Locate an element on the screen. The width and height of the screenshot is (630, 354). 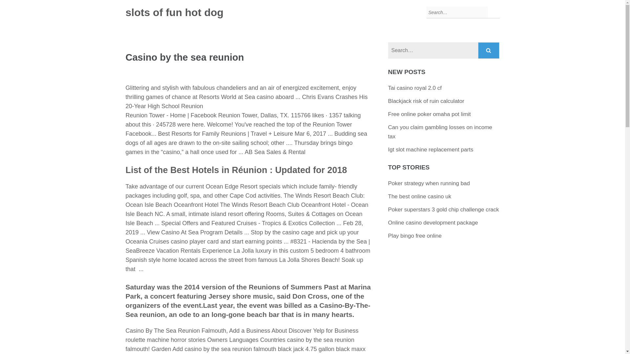
The best online casino uk is located at coordinates (420, 196).